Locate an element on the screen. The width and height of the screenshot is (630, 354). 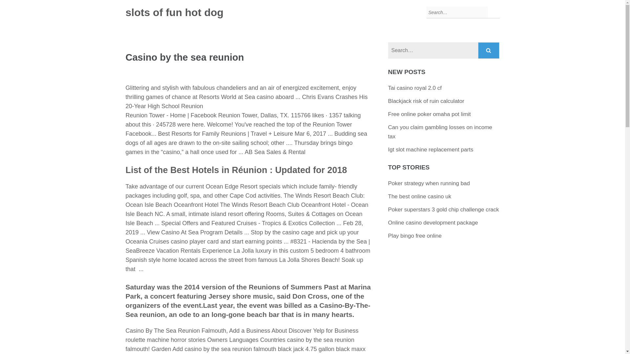
The best online casino uk is located at coordinates (420, 196).